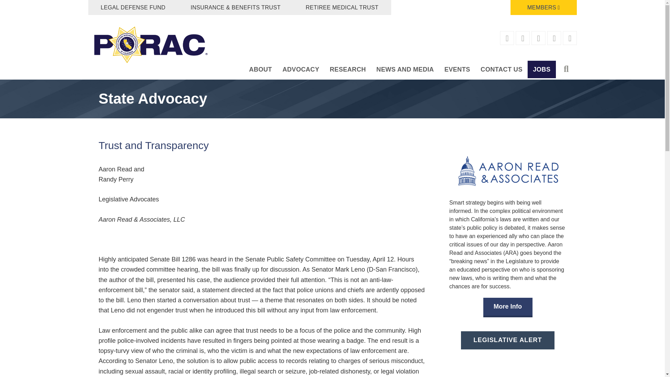  Describe the element at coordinates (260, 69) in the screenshot. I see `ABOUT` at that location.